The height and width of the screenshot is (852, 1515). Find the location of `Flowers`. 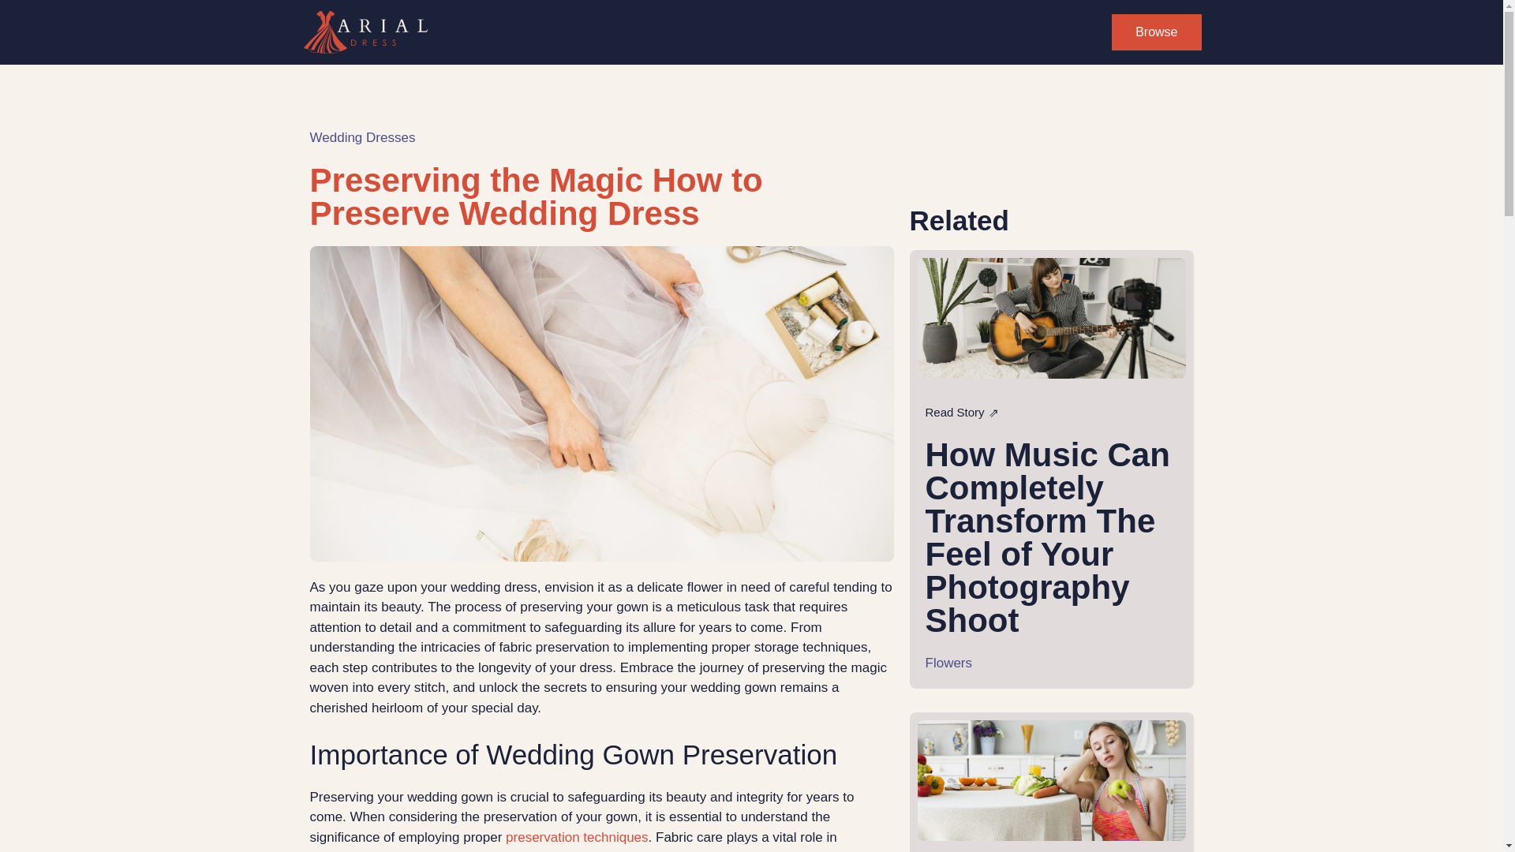

Flowers is located at coordinates (948, 662).